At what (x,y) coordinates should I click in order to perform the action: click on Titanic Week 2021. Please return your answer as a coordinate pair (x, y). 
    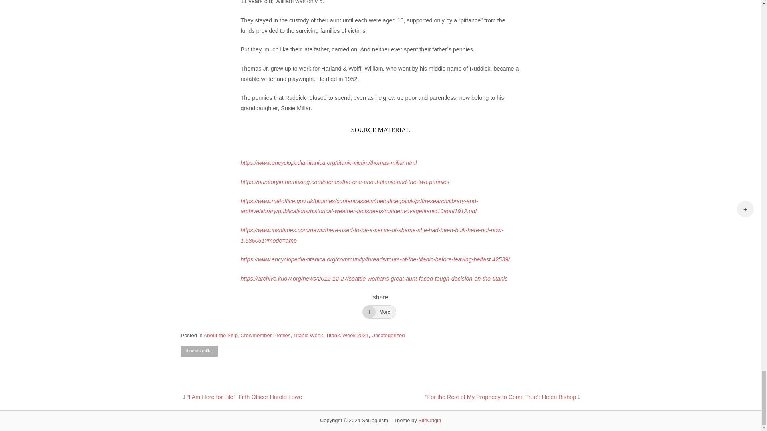
    Looking at the image, I should click on (348, 335).